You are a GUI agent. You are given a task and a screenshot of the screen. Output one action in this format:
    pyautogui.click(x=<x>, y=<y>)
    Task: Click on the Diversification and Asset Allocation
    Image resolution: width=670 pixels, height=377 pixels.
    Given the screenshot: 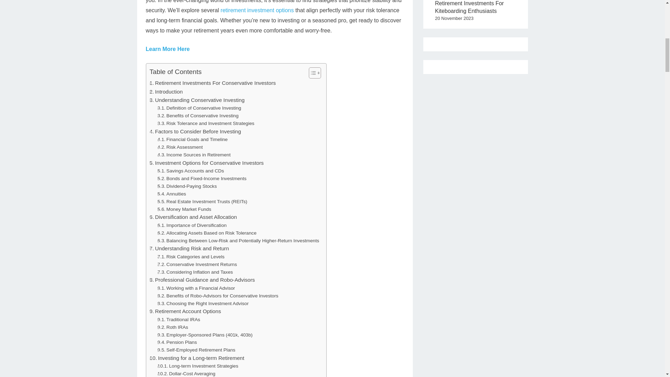 What is the action you would take?
    pyautogui.click(x=193, y=217)
    